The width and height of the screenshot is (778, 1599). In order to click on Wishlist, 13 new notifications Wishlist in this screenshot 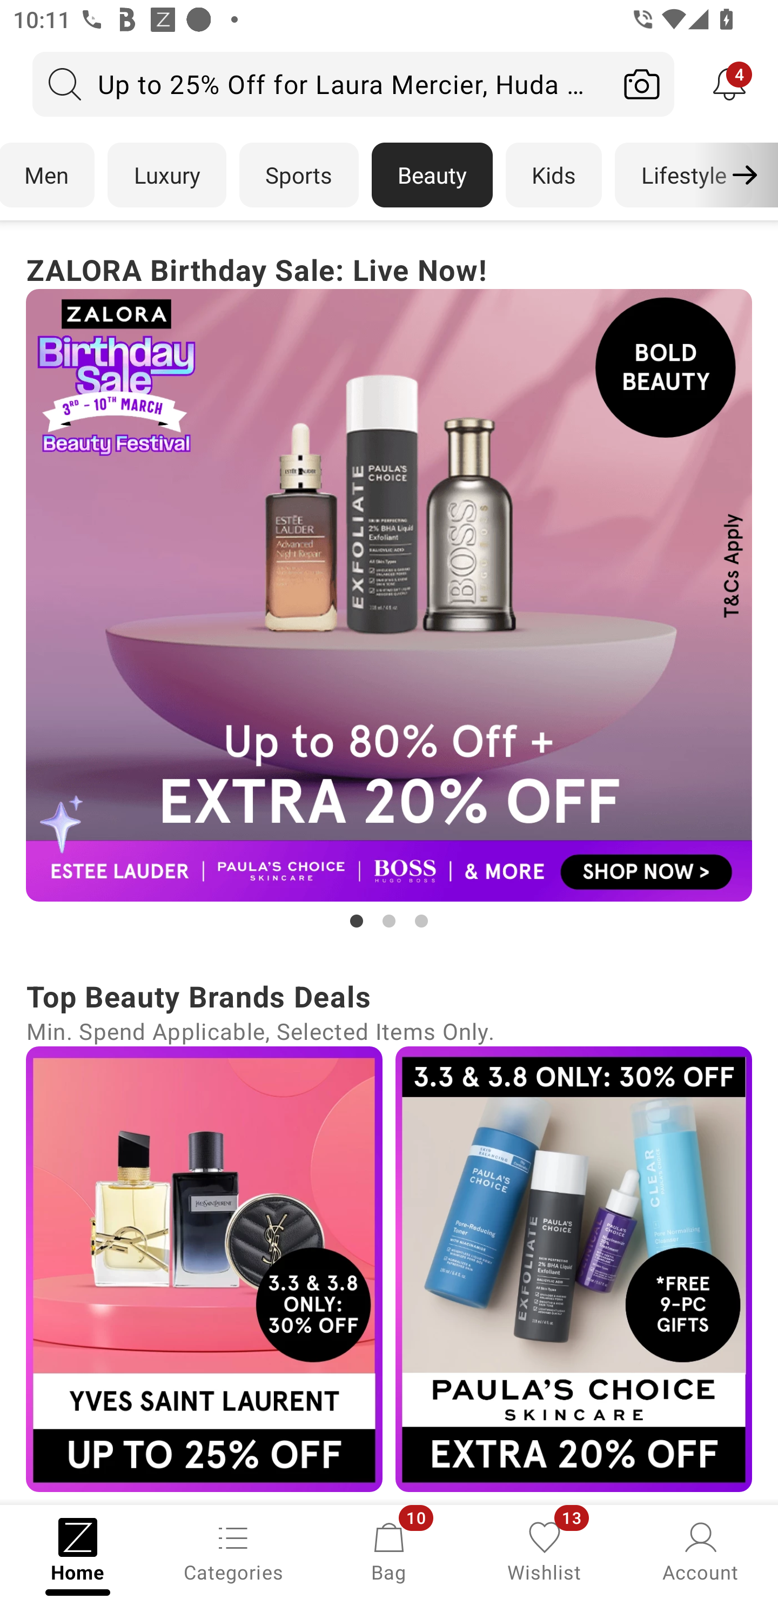, I will do `click(545, 1550)`.